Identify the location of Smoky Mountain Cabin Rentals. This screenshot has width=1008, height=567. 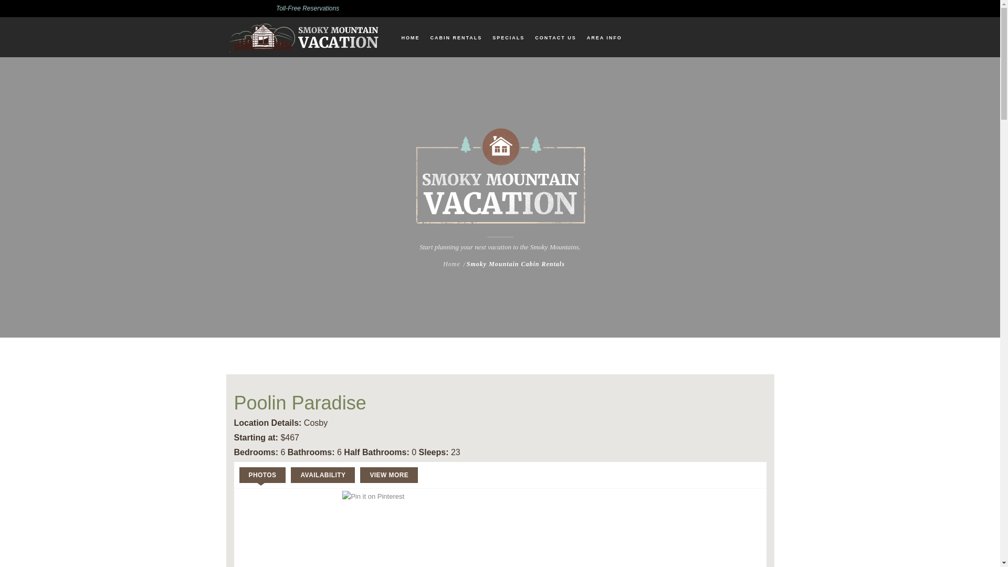
(516, 264).